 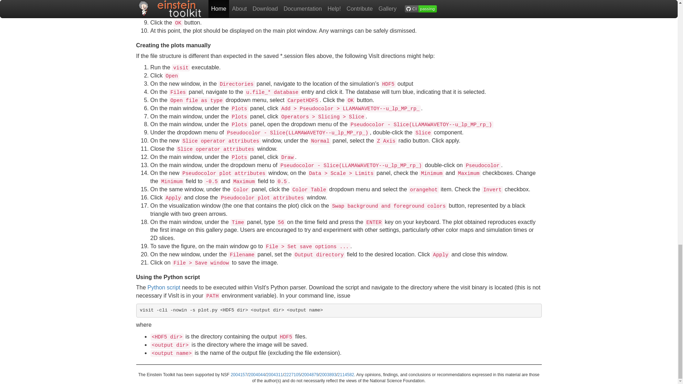 What do you see at coordinates (328, 374) in the screenshot?
I see `2003893` at bounding box center [328, 374].